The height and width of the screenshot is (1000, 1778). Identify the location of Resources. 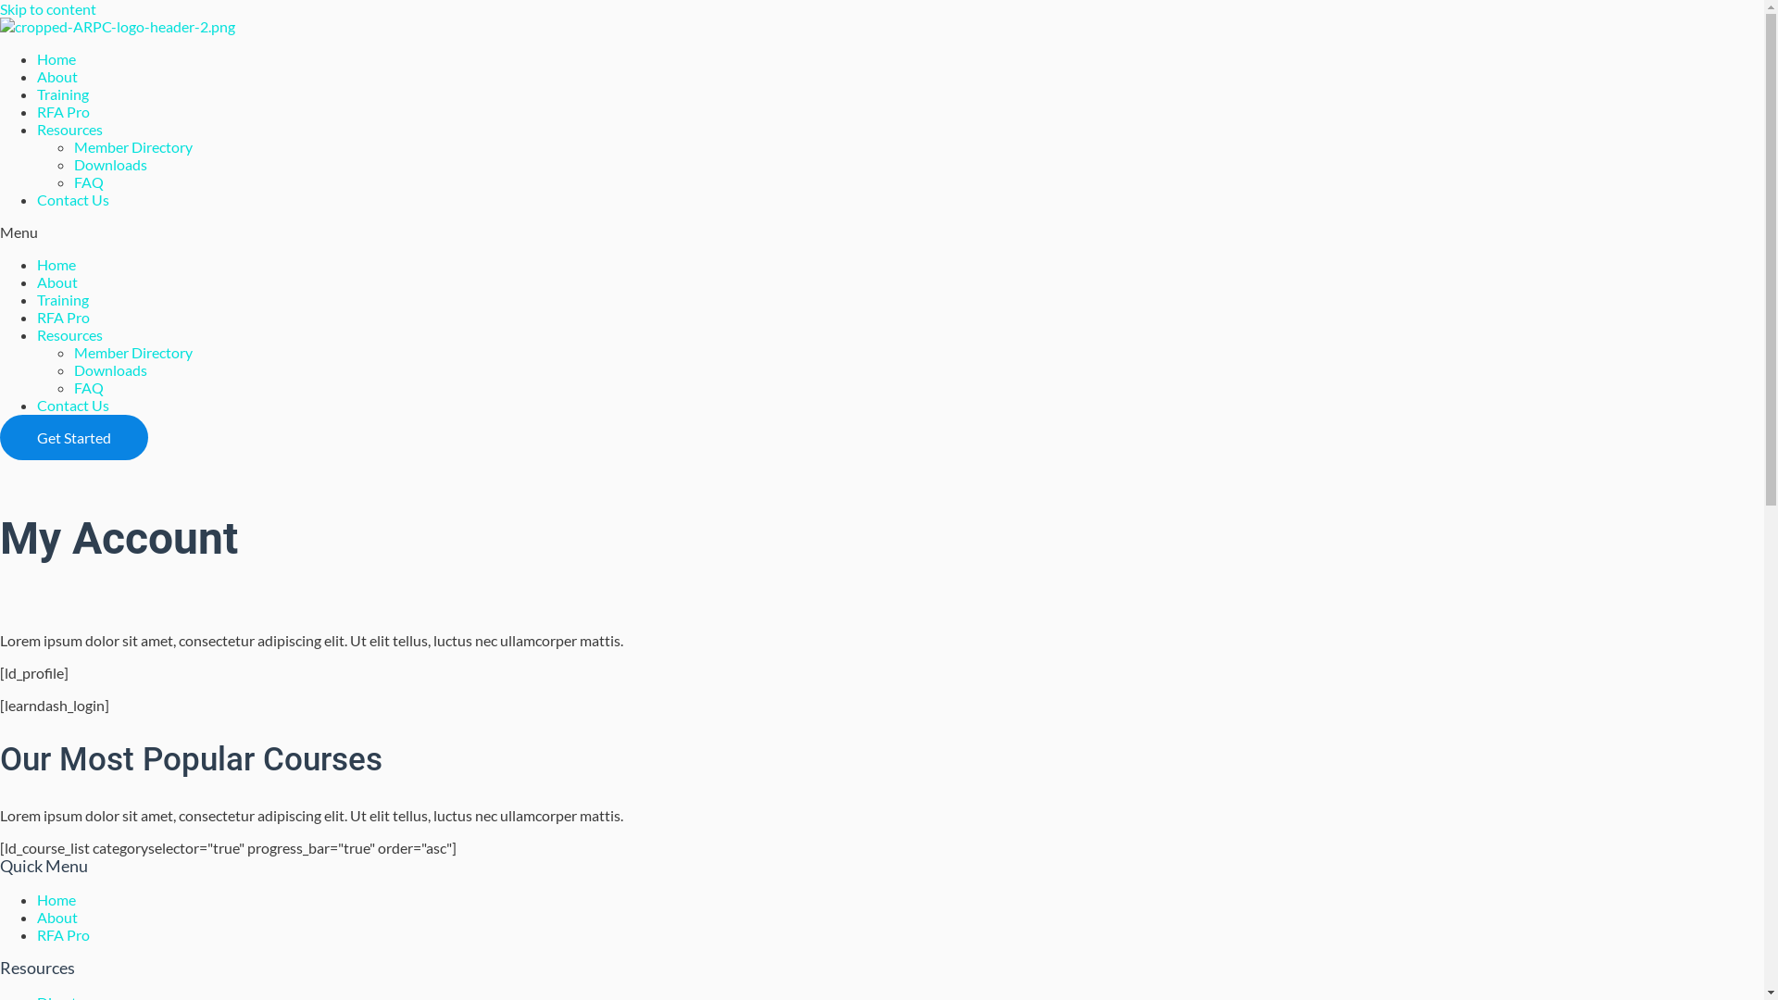
(70, 130).